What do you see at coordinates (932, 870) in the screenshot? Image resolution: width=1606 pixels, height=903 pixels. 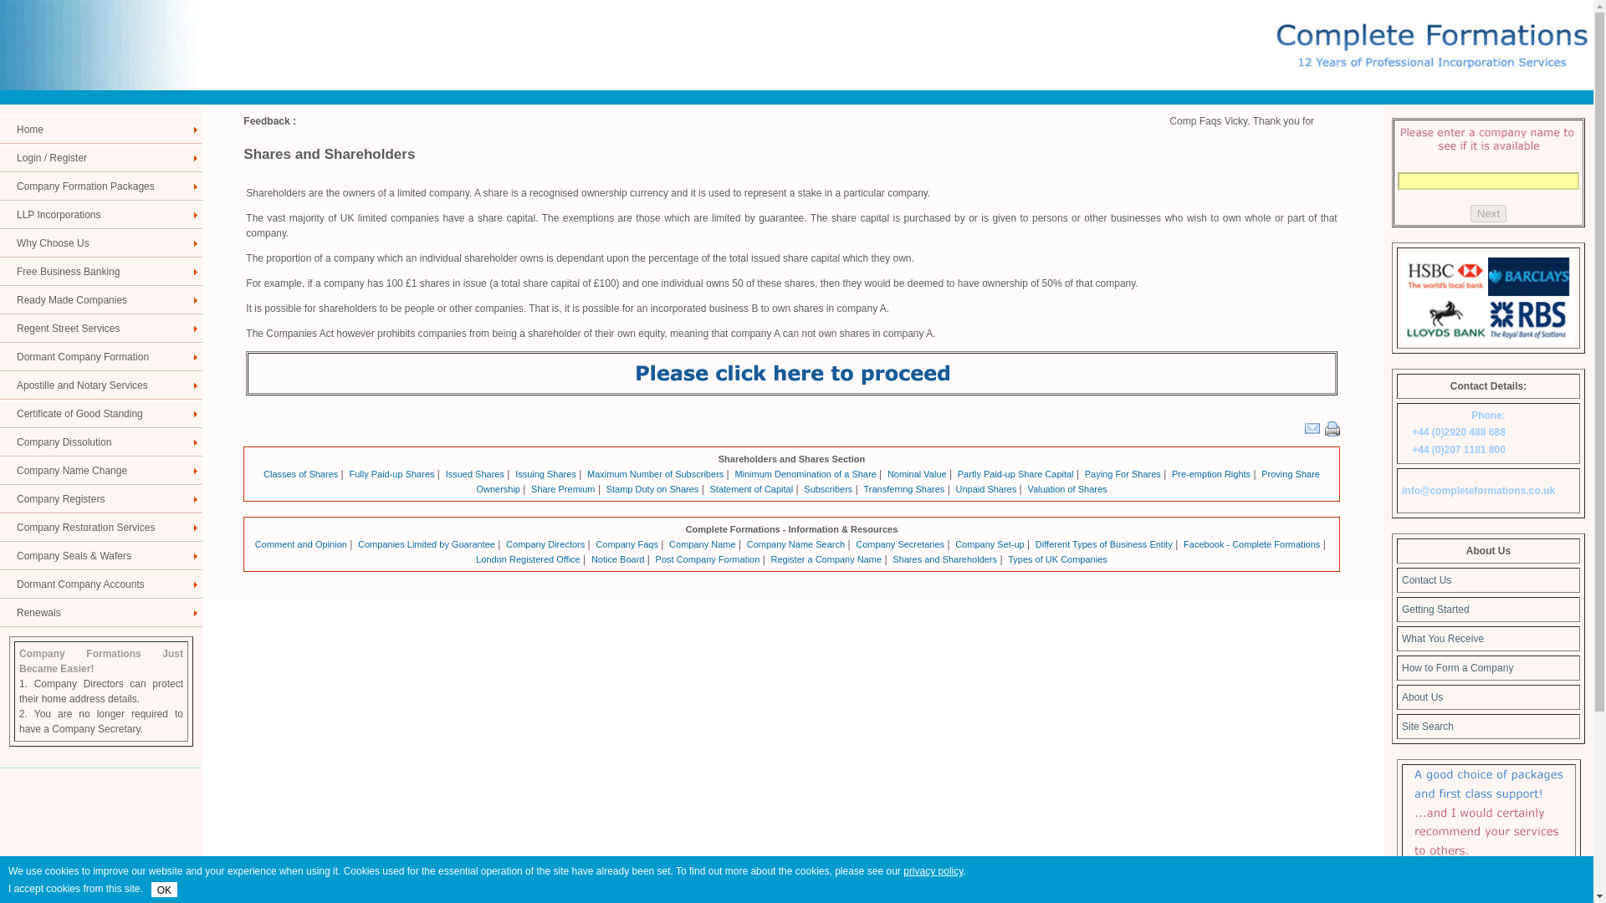 I see `View our privacy policy page` at bounding box center [932, 870].